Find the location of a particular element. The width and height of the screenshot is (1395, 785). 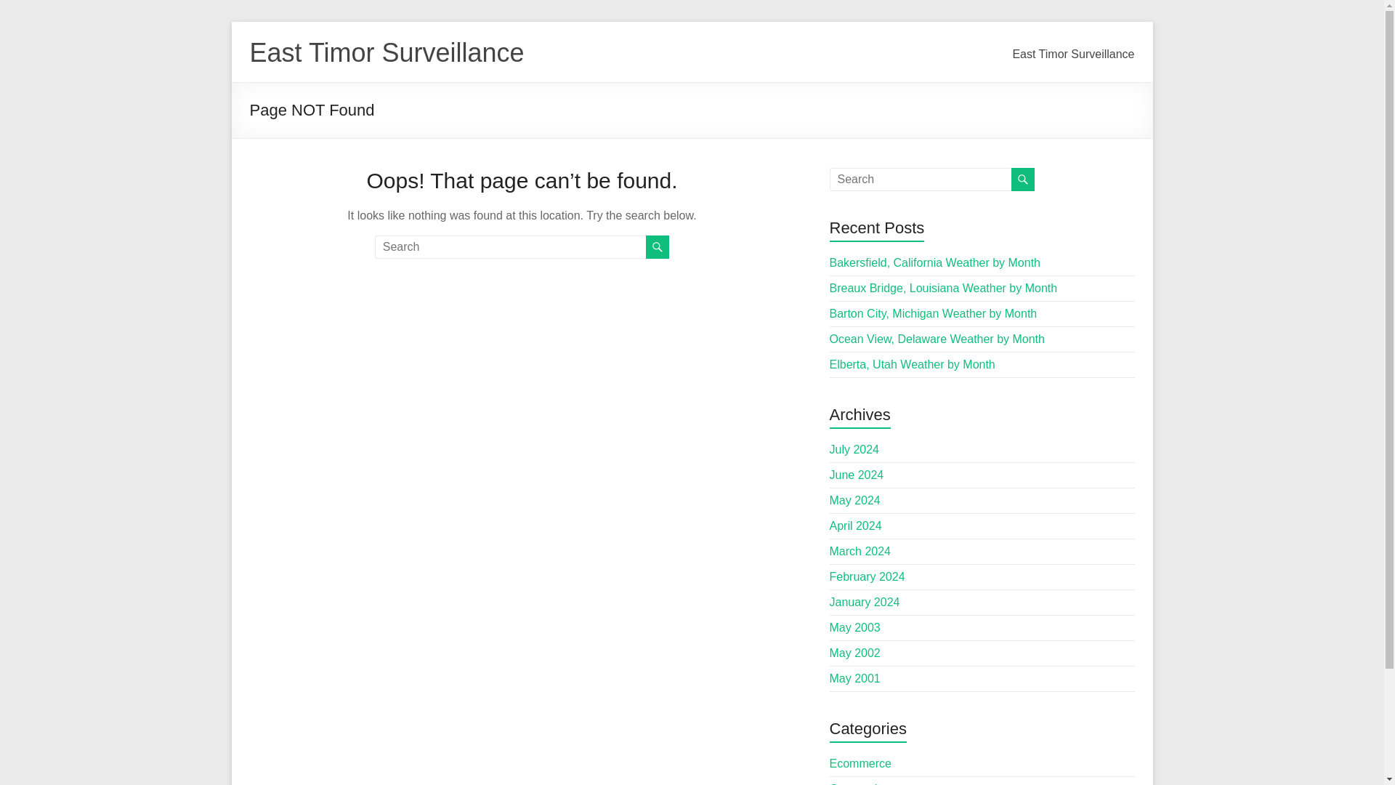

Geography is located at coordinates (859, 784).